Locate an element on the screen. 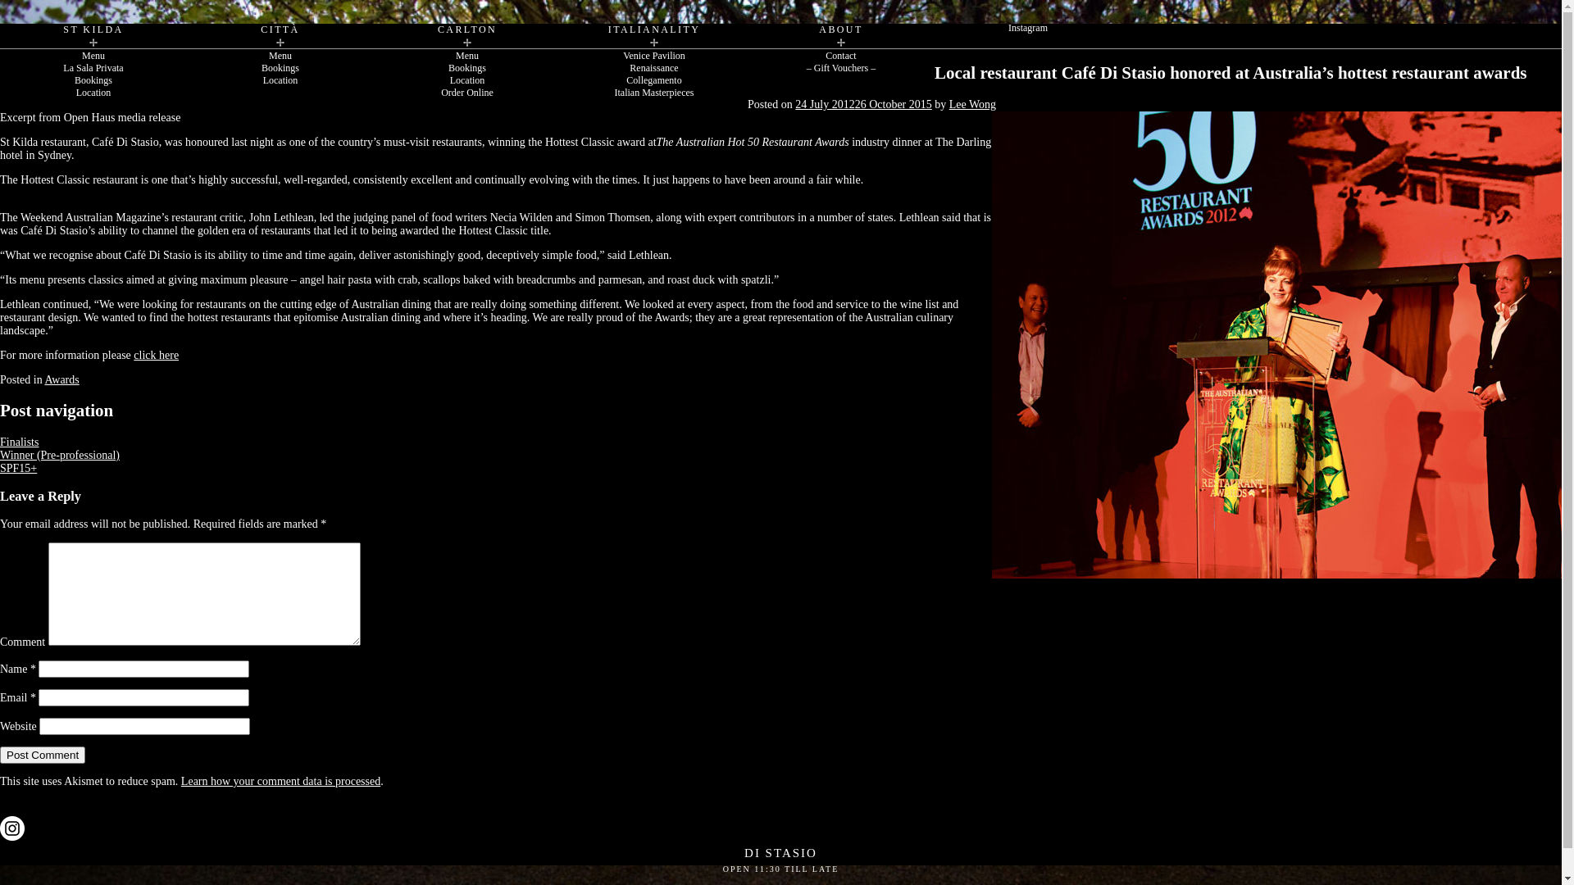 The image size is (1574, 885). Order Online is located at coordinates (467, 93).